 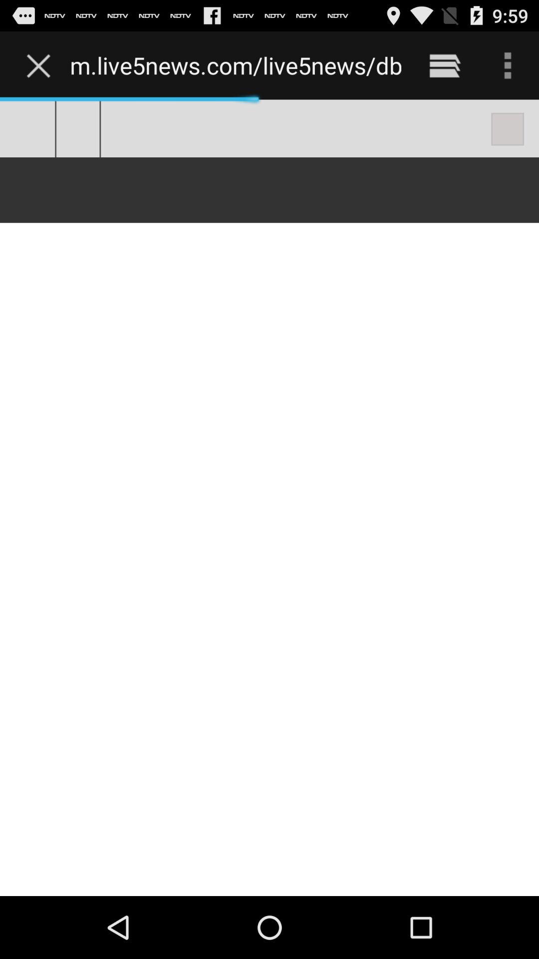 I want to click on open the icon to the right of m live5news com, so click(x=444, y=65).